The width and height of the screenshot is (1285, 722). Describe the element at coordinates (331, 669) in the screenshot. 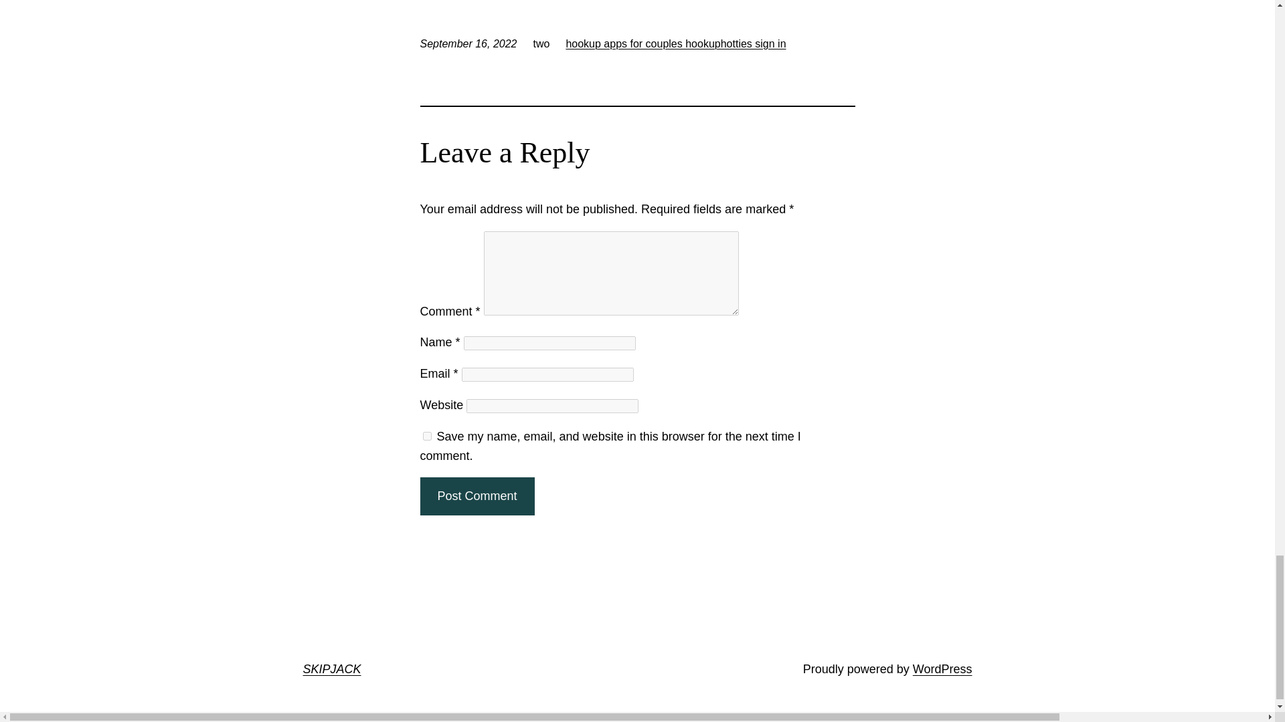

I see `SKIPJACK` at that location.